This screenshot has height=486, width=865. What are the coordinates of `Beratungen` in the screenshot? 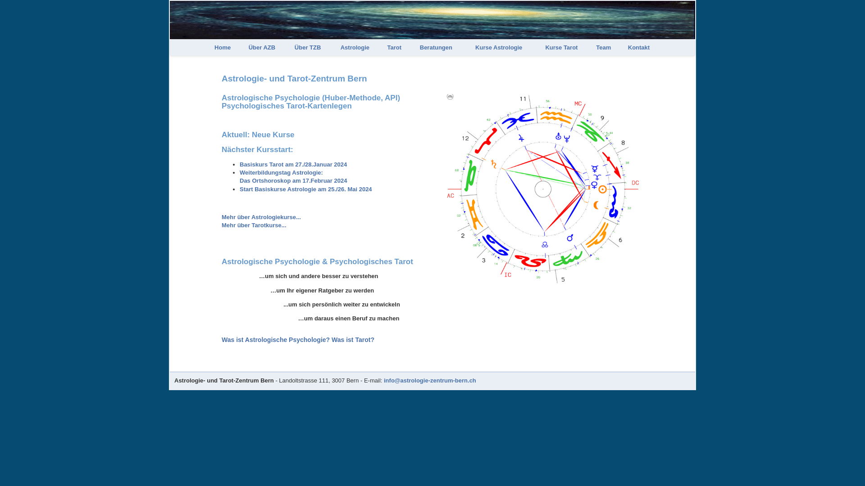 It's located at (436, 48).